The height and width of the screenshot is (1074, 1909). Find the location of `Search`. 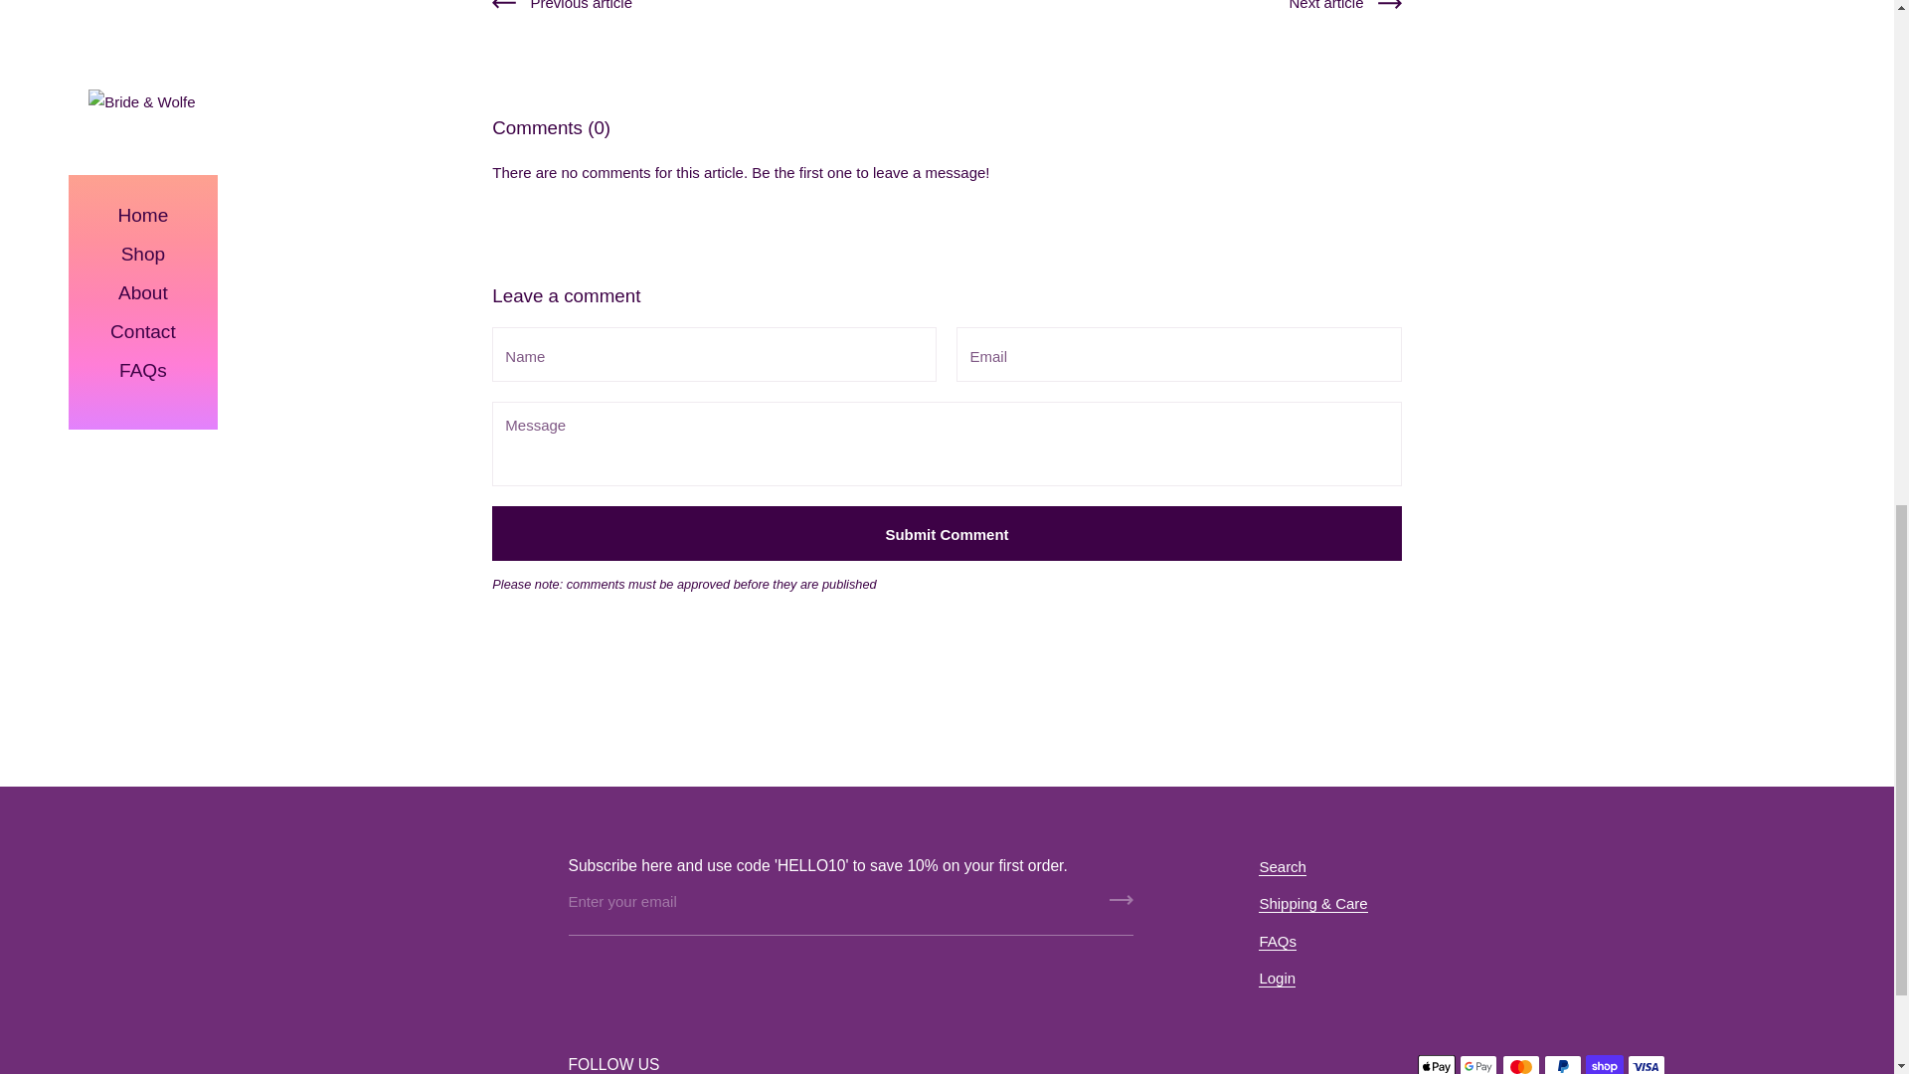

Search is located at coordinates (1282, 867).